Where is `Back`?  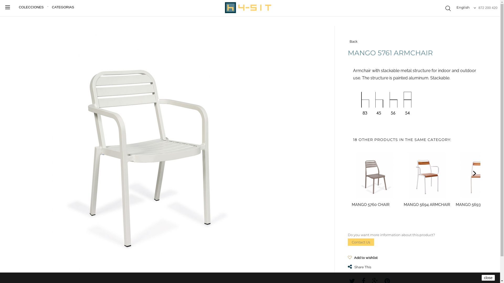 Back is located at coordinates (416, 42).